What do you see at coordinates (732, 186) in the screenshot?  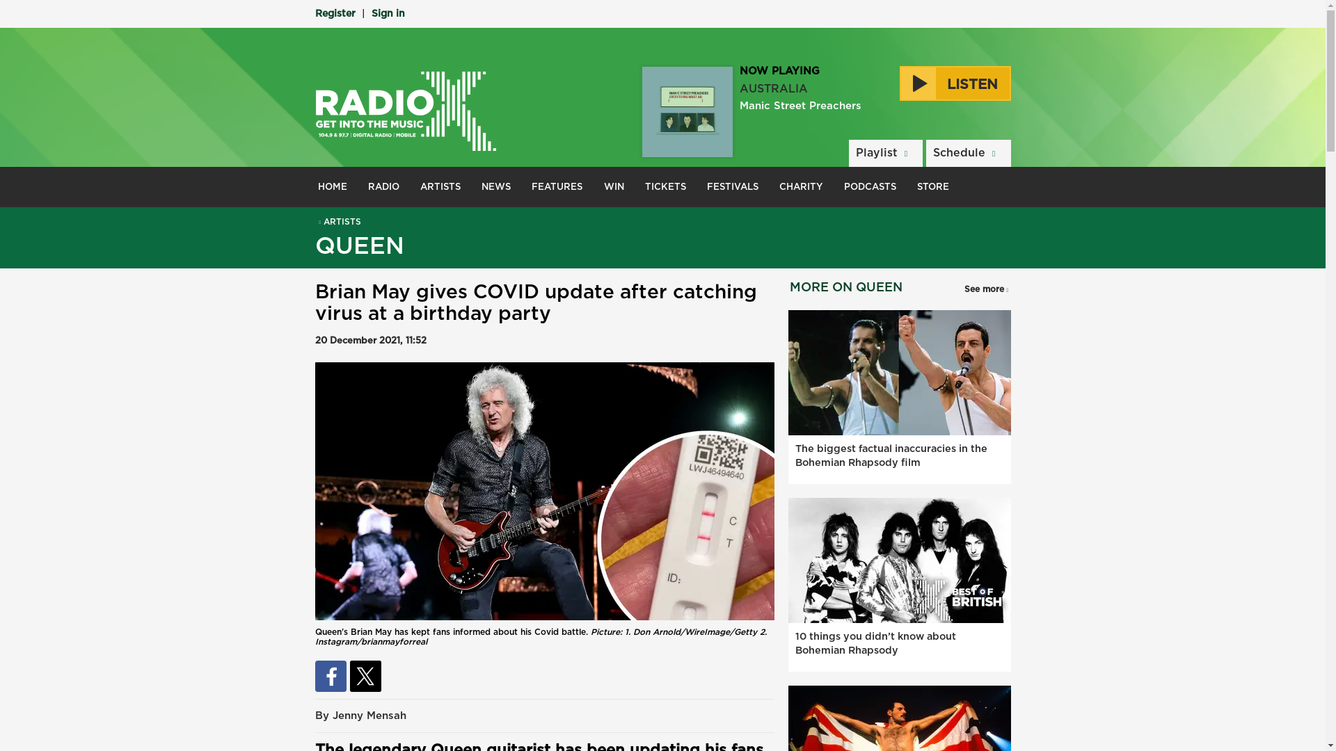 I see `FESTIVALS` at bounding box center [732, 186].